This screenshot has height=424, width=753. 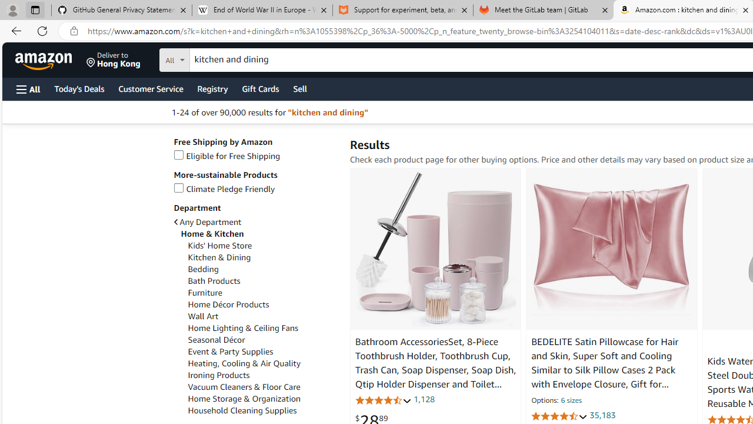 I want to click on 1,128, so click(x=424, y=399).